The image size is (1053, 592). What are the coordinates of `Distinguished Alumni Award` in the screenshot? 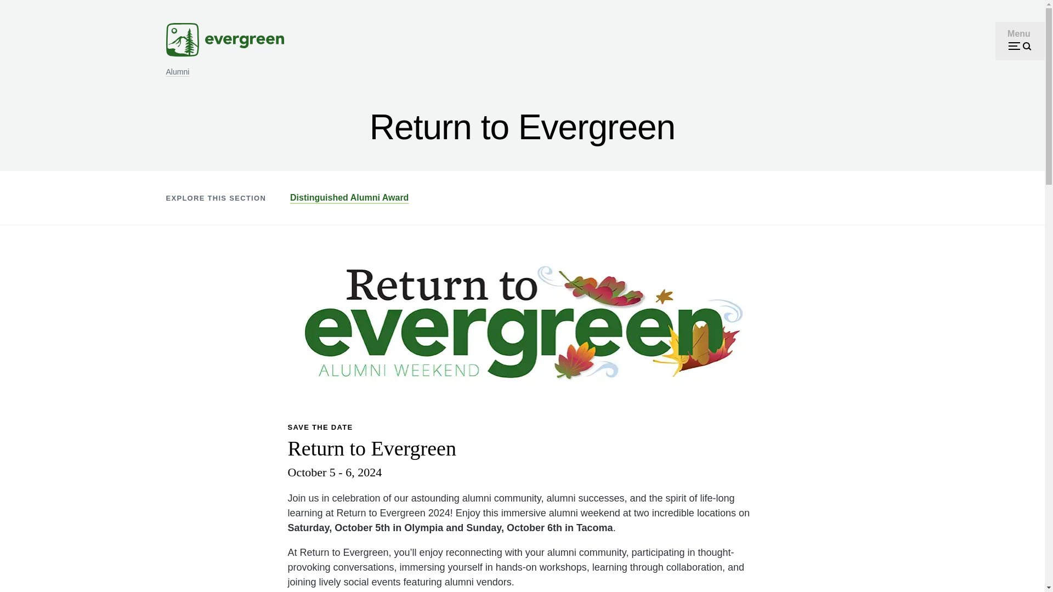 It's located at (349, 197).